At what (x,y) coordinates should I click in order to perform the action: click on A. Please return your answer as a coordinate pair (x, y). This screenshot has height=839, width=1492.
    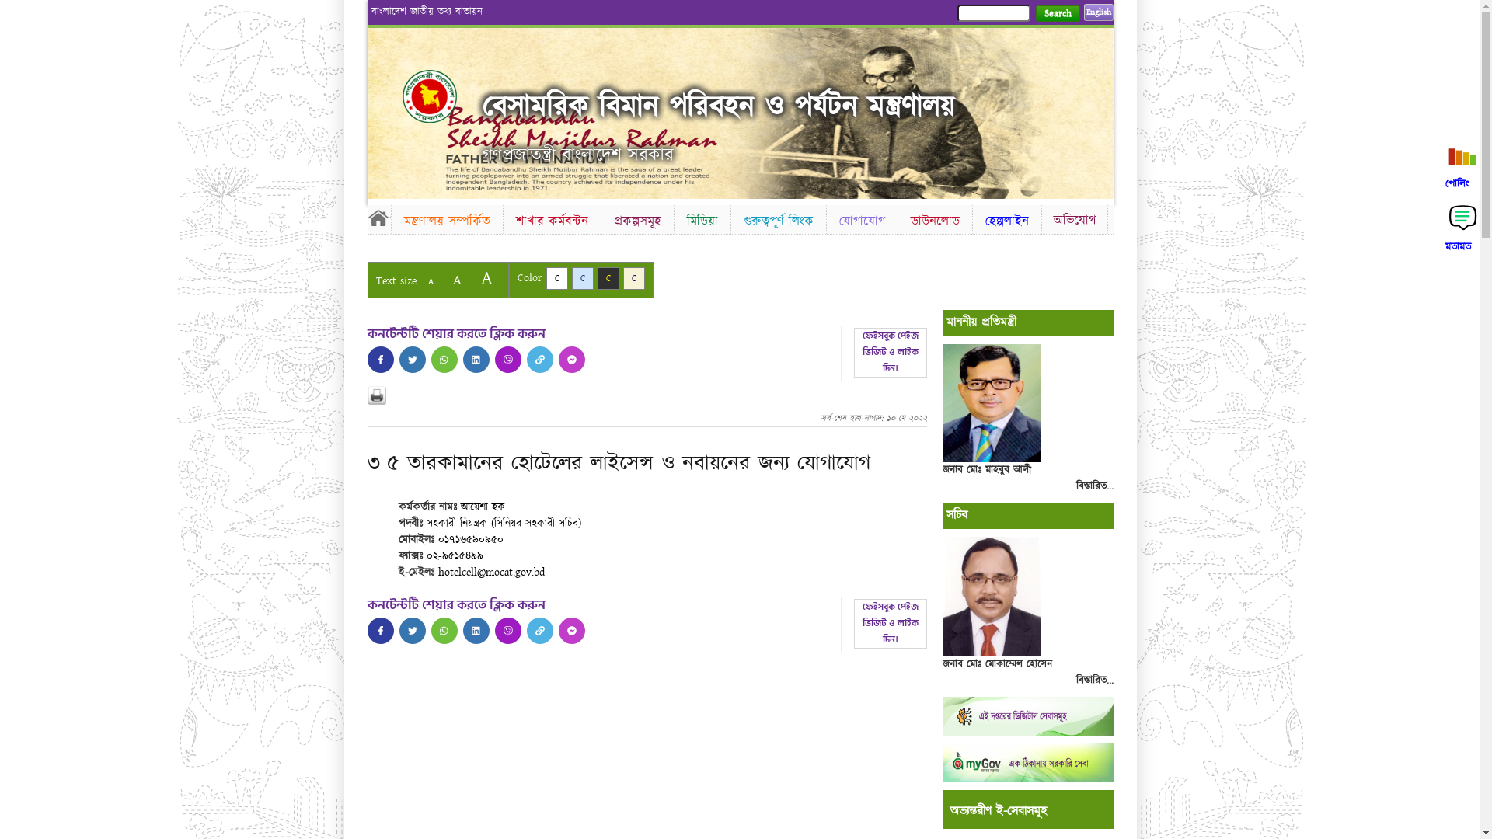
    Looking at the image, I should click on (431, 281).